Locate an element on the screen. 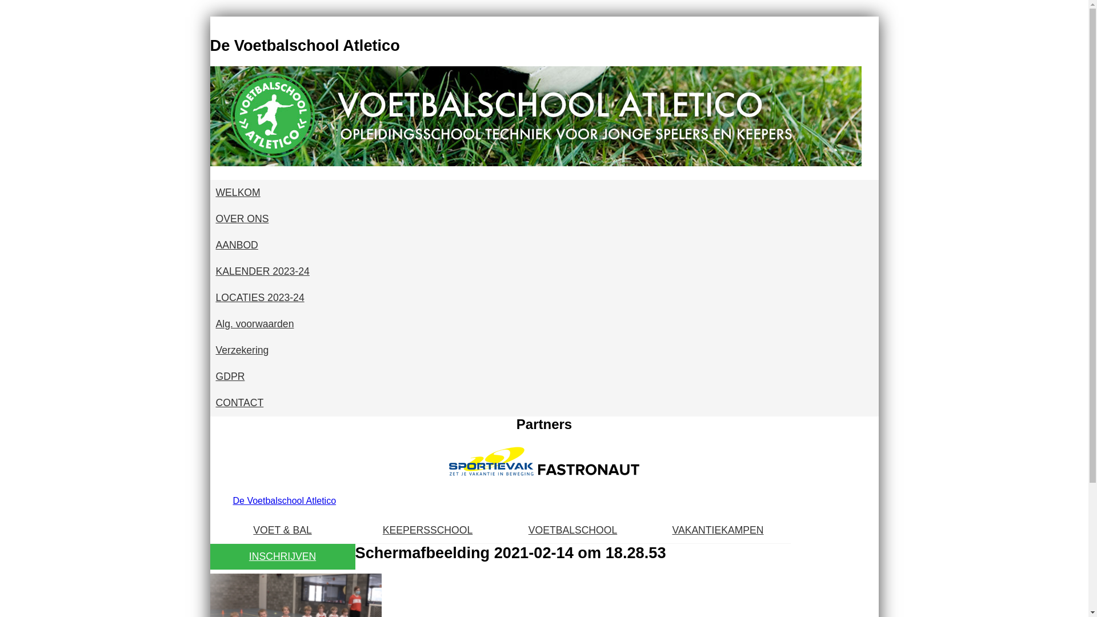 The height and width of the screenshot is (617, 1097). CONTACT is located at coordinates (545, 403).